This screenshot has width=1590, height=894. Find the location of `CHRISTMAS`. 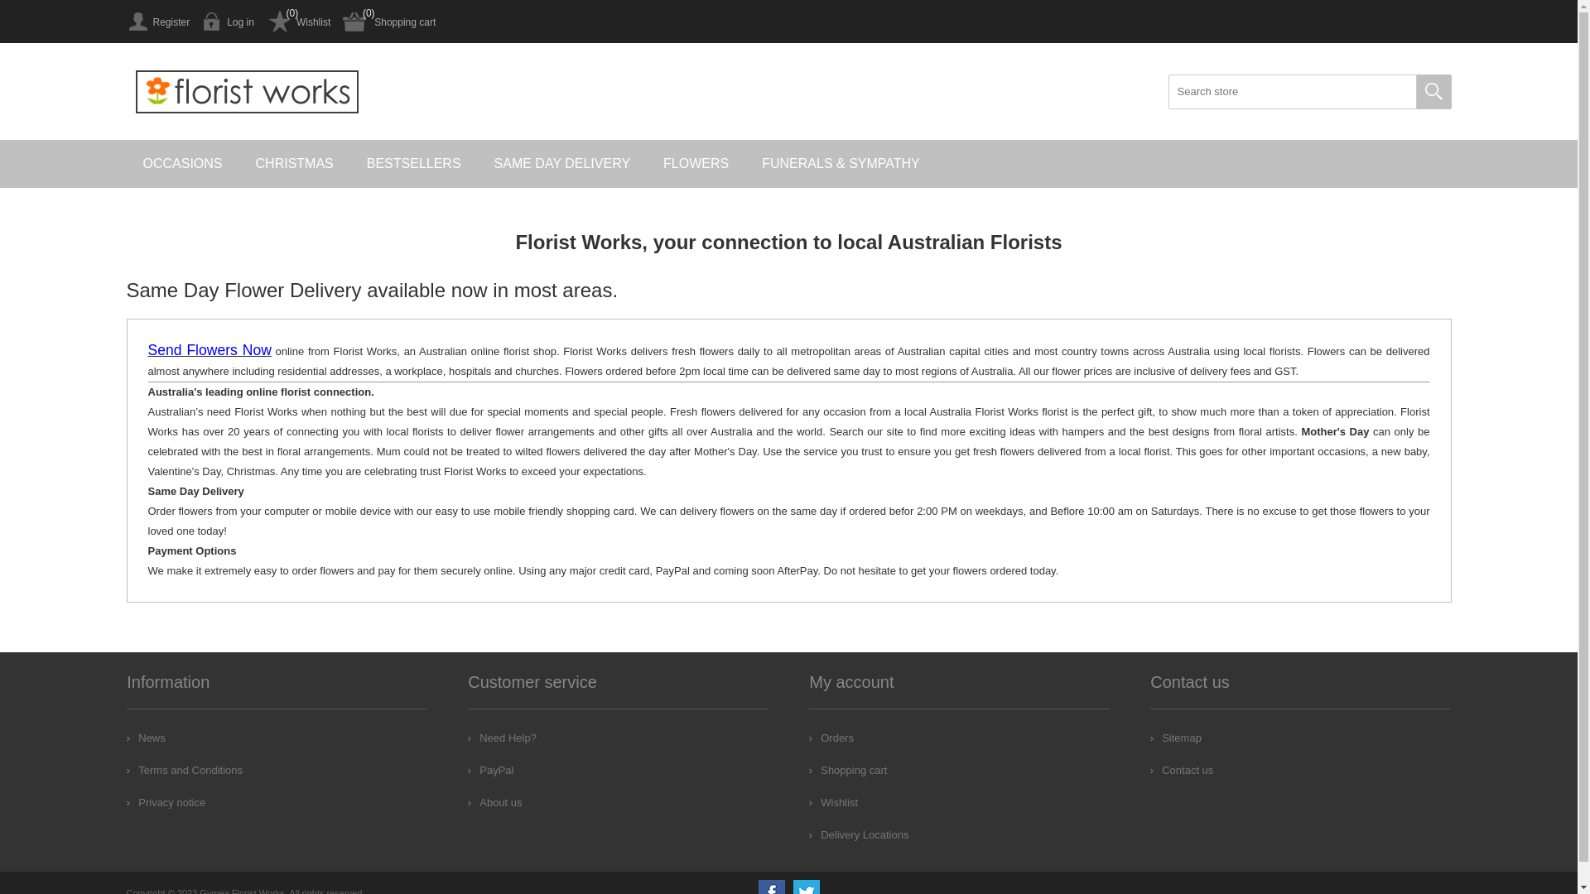

CHRISTMAS is located at coordinates (295, 164).